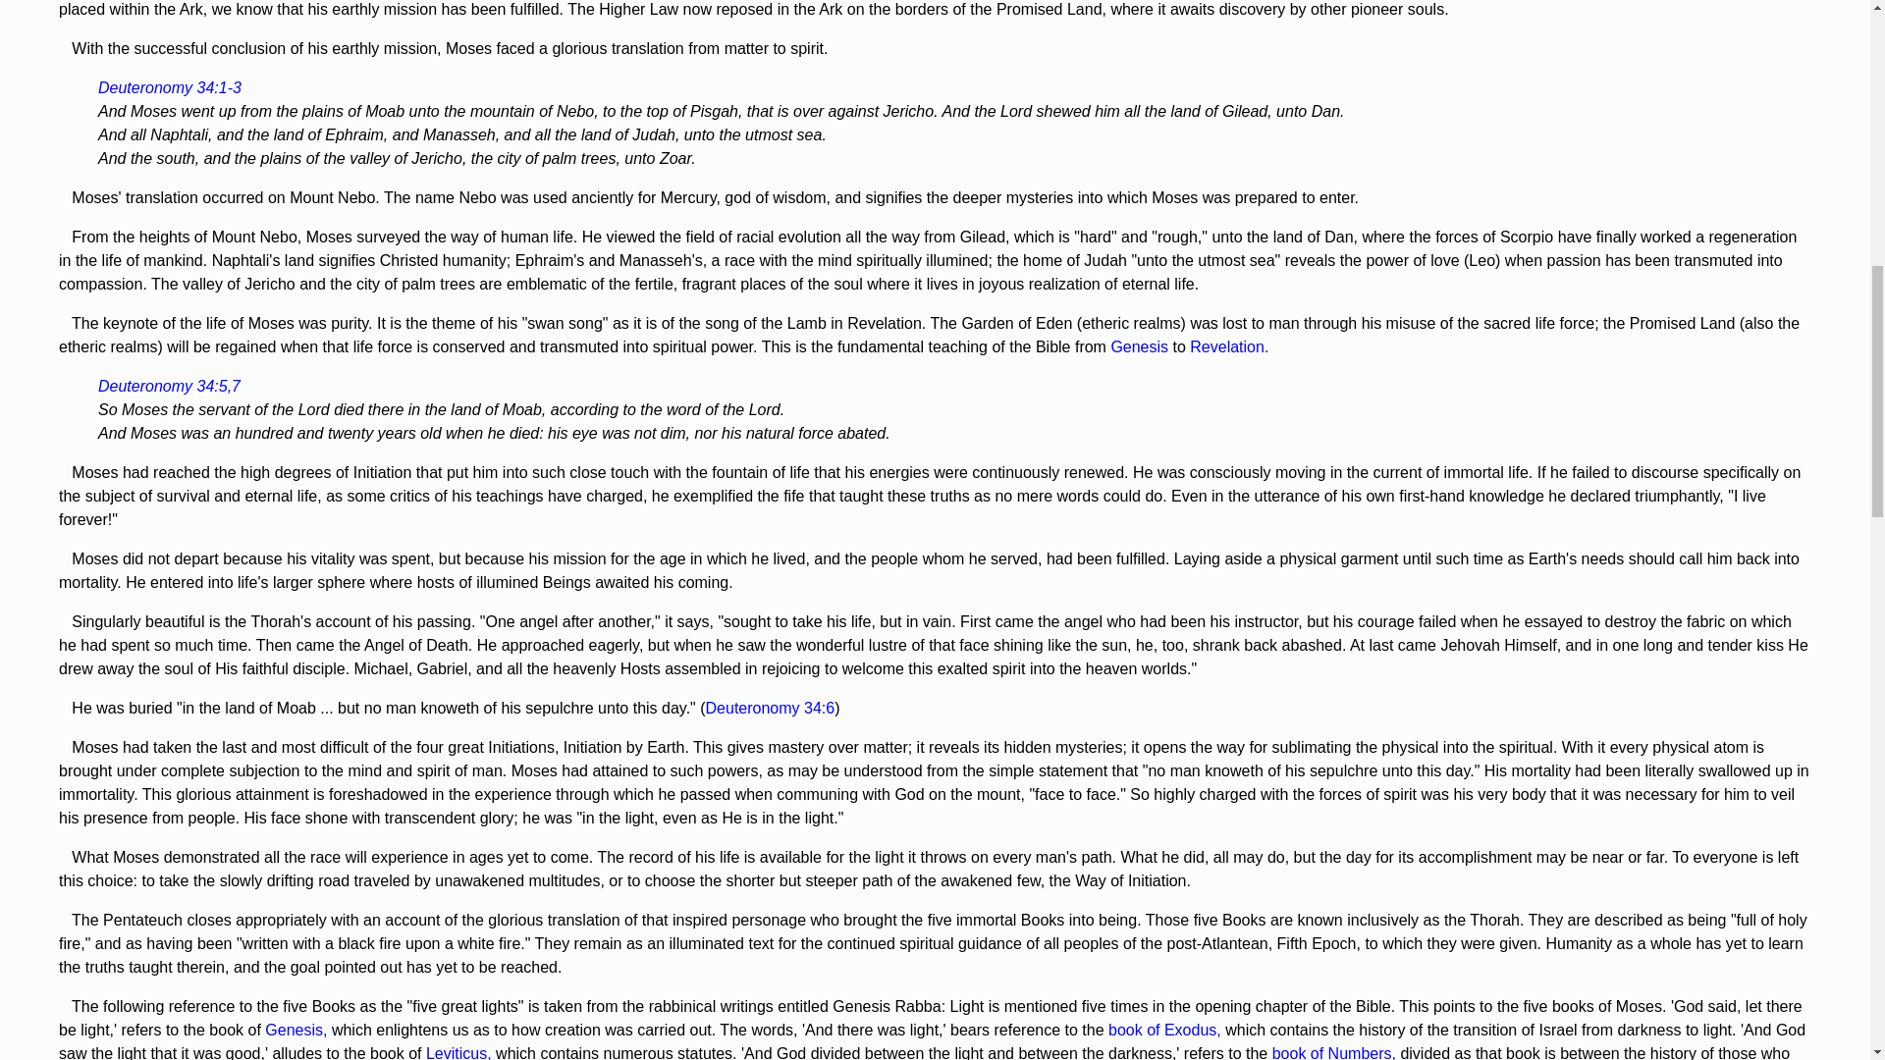  Describe the element at coordinates (169, 88) in the screenshot. I see `Deuteronomy 34:1-3` at that location.